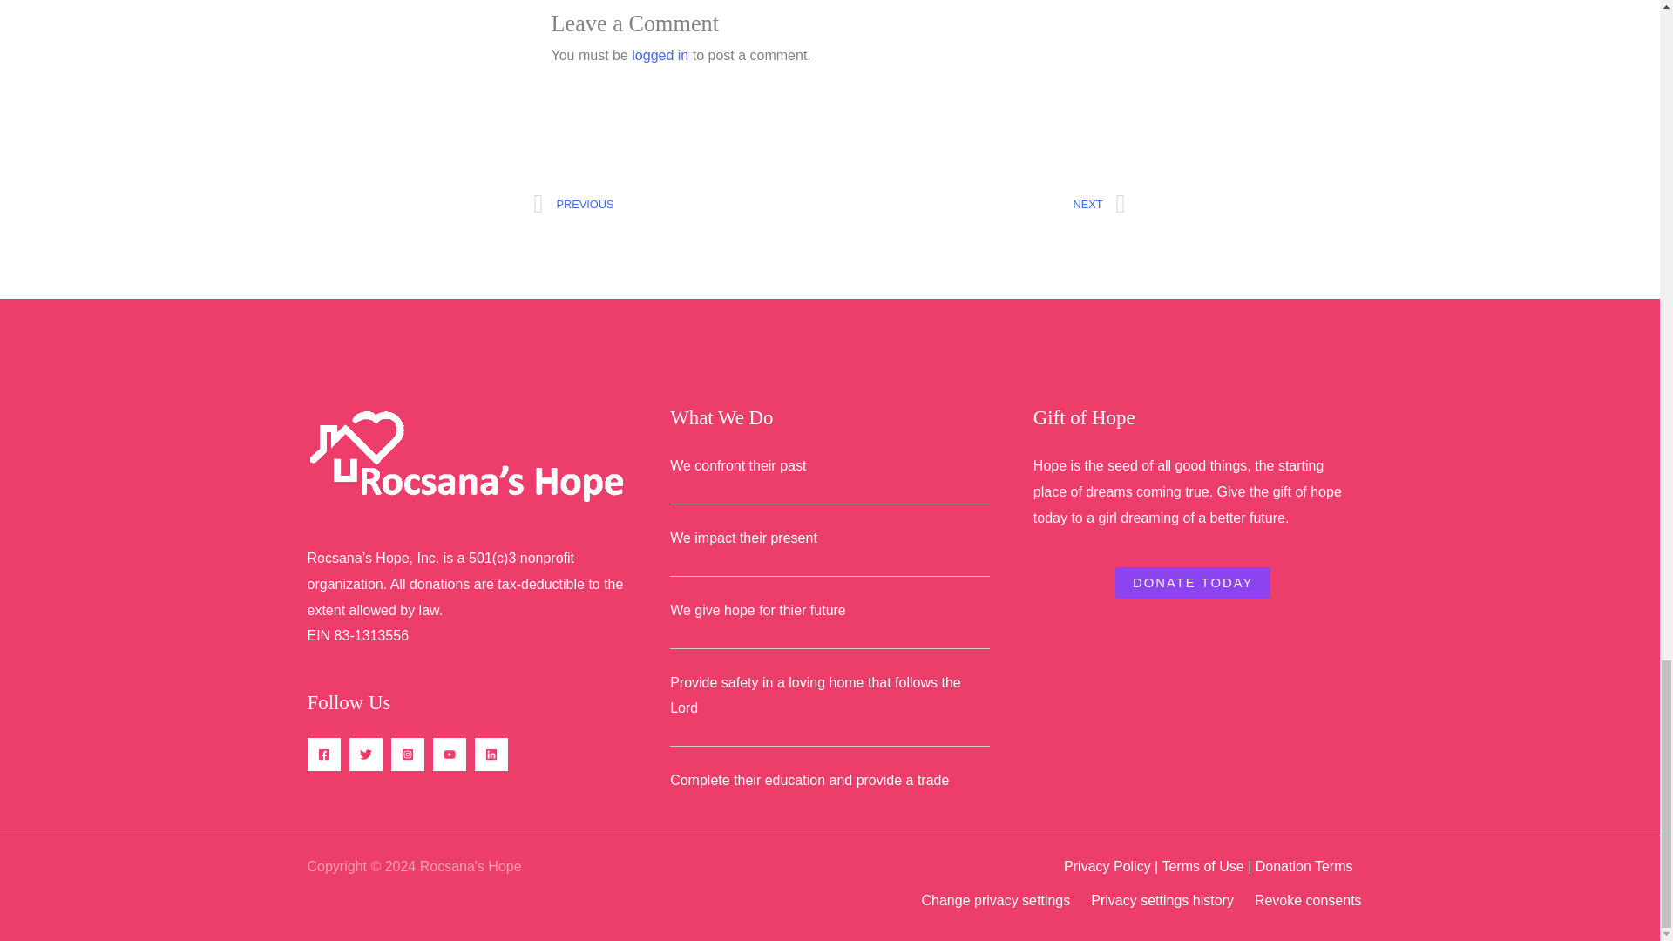 This screenshot has height=941, width=1673. Describe the element at coordinates (995, 900) in the screenshot. I see `Donation Terms` at that location.